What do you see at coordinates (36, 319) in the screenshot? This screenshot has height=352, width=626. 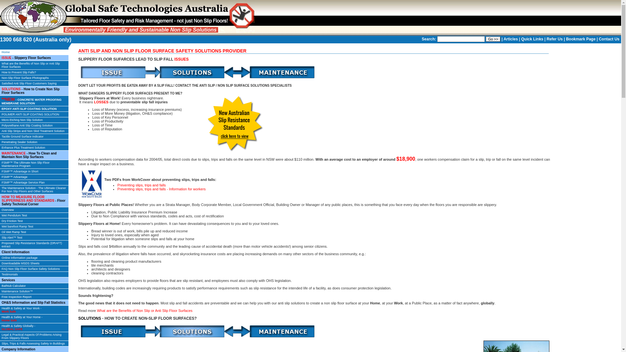 I see `Health & Safety at Your Home -
Home Safe` at bounding box center [36, 319].